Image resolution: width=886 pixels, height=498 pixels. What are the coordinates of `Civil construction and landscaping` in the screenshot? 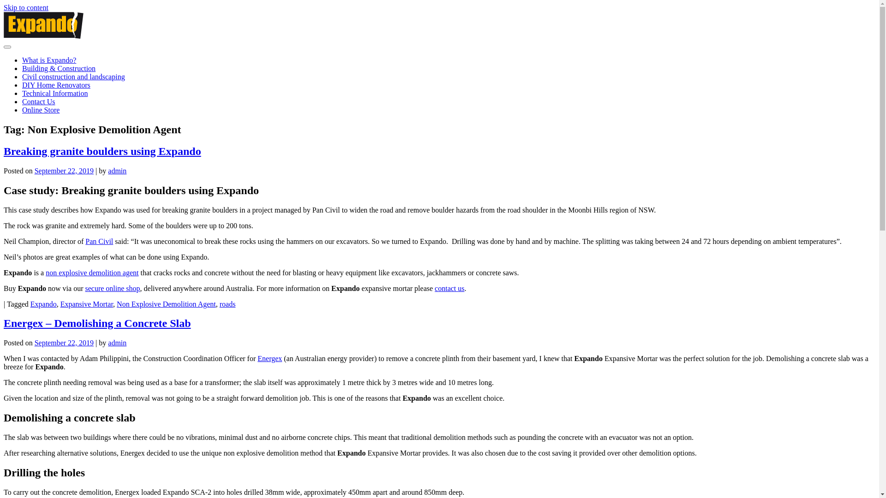 It's located at (74, 77).